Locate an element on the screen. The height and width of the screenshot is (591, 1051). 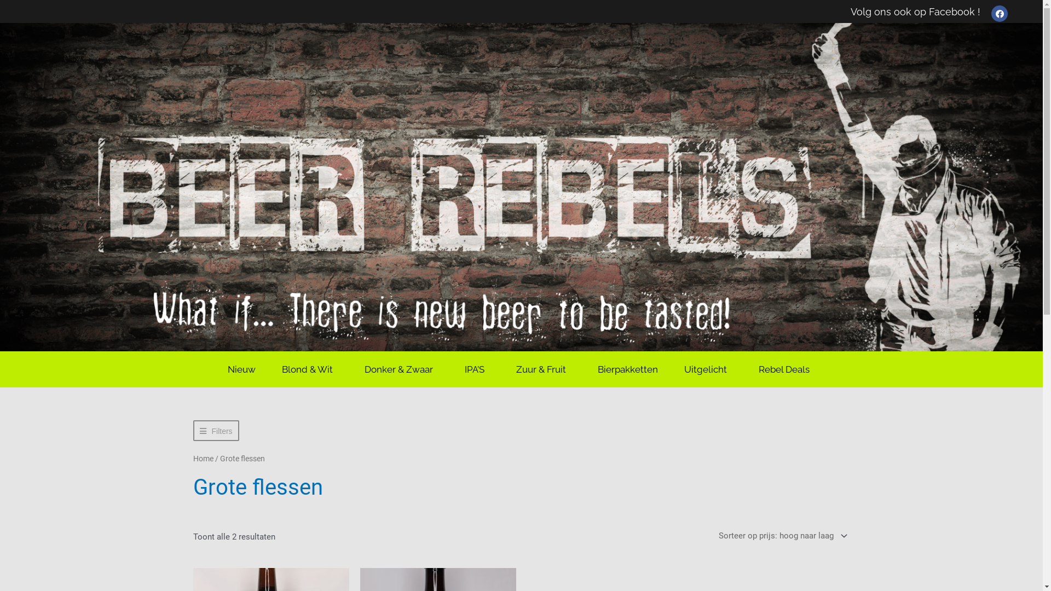
Uitgelicht is located at coordinates (708, 369).